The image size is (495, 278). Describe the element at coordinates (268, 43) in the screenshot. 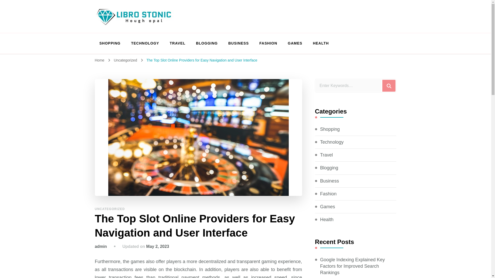

I see `FASHION` at that location.